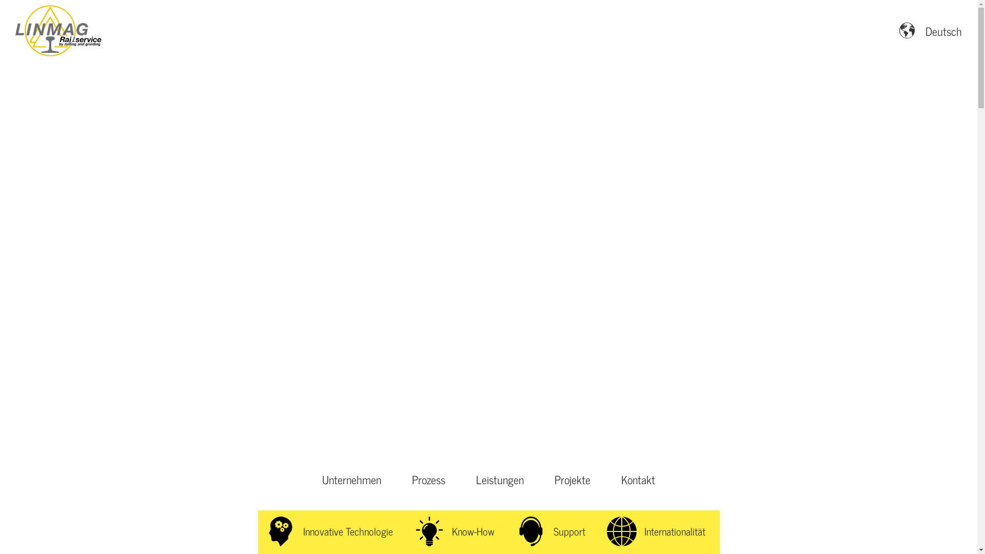 This screenshot has height=554, width=985. What do you see at coordinates (59, 31) in the screenshot?
I see `Linmag GmbH` at bounding box center [59, 31].